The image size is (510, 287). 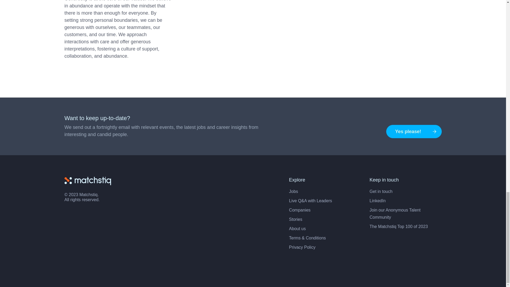 What do you see at coordinates (395, 214) in the screenshot?
I see `Join our Anonymous Talent Community` at bounding box center [395, 214].